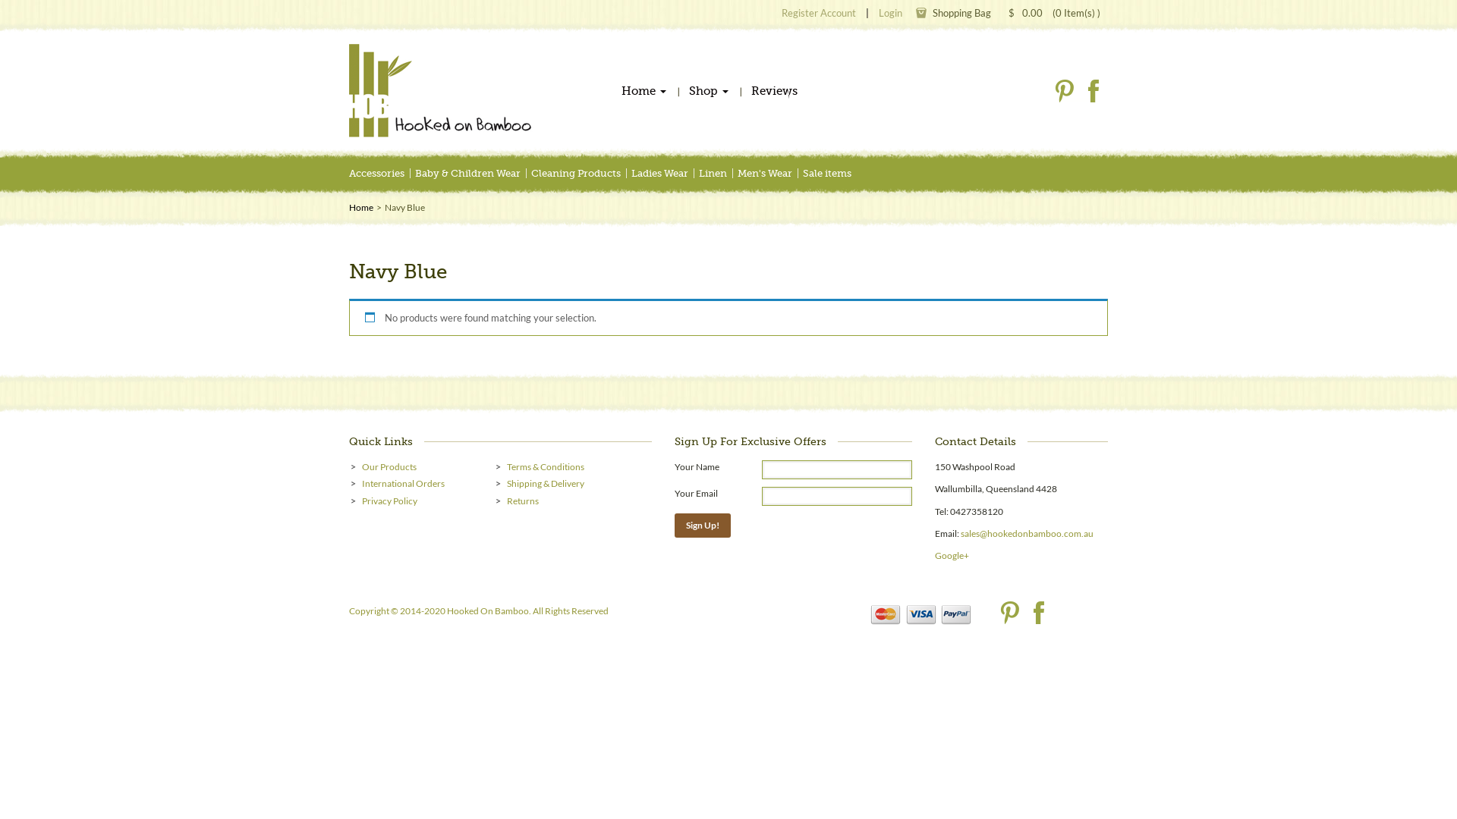  I want to click on Register Account, so click(819, 13).